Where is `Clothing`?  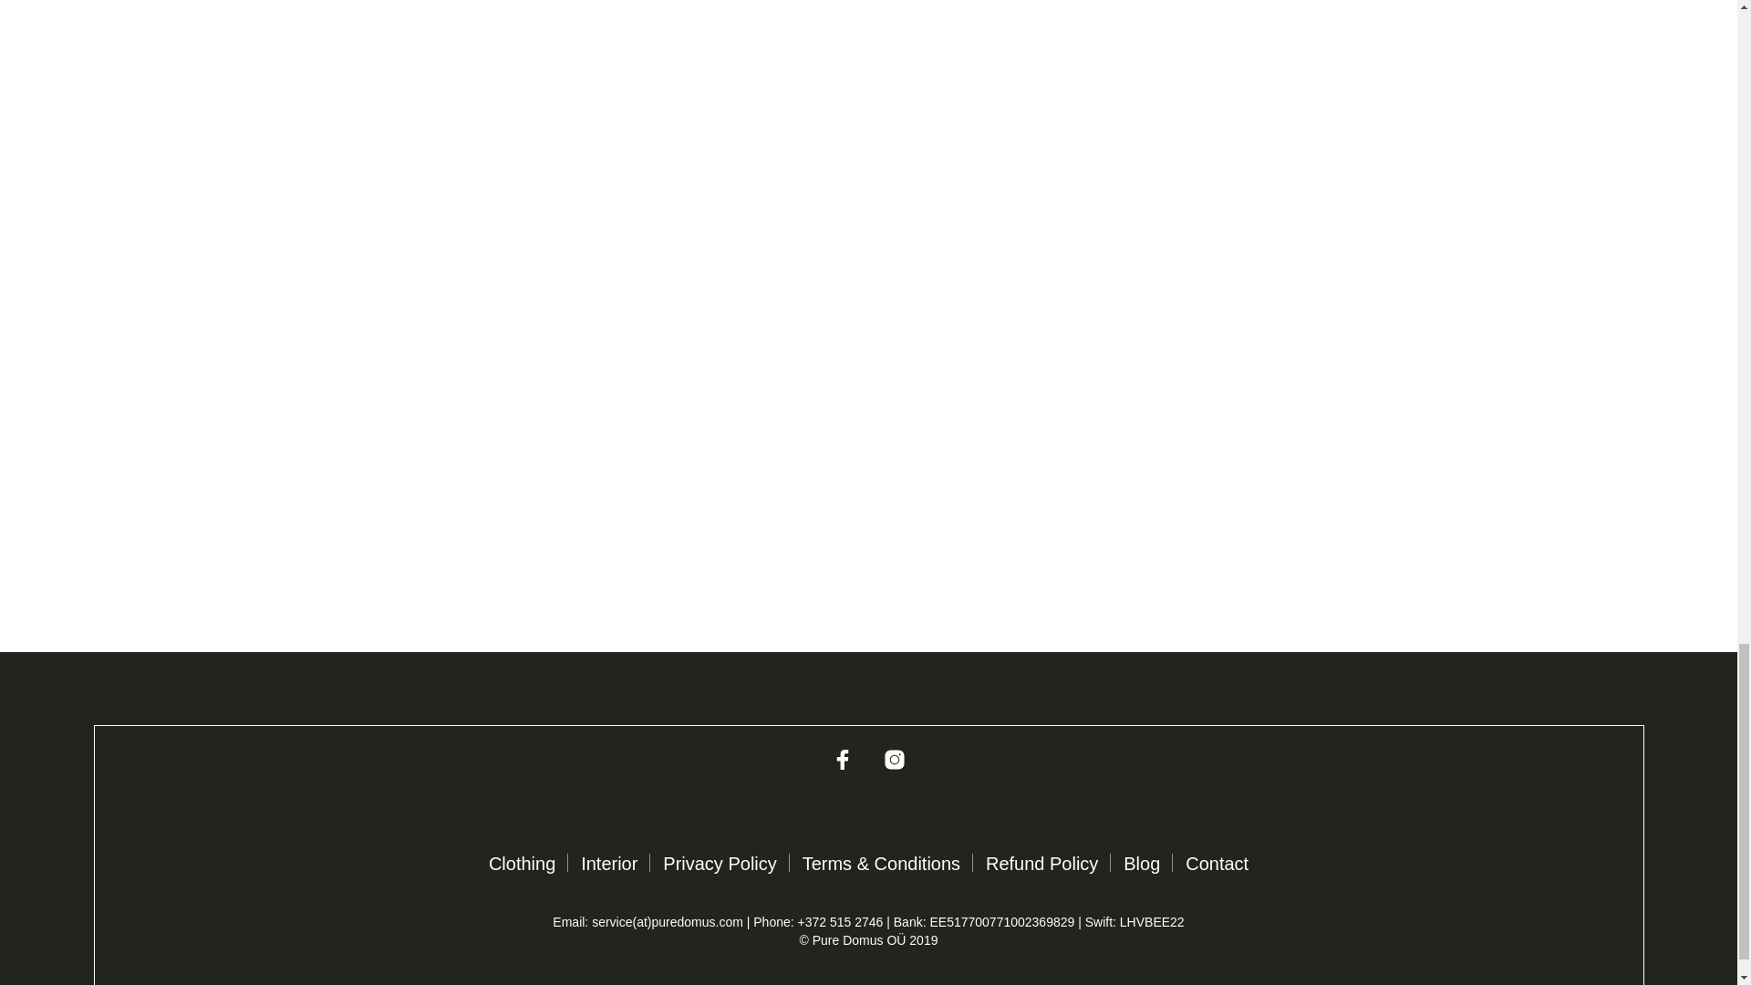 Clothing is located at coordinates (522, 863).